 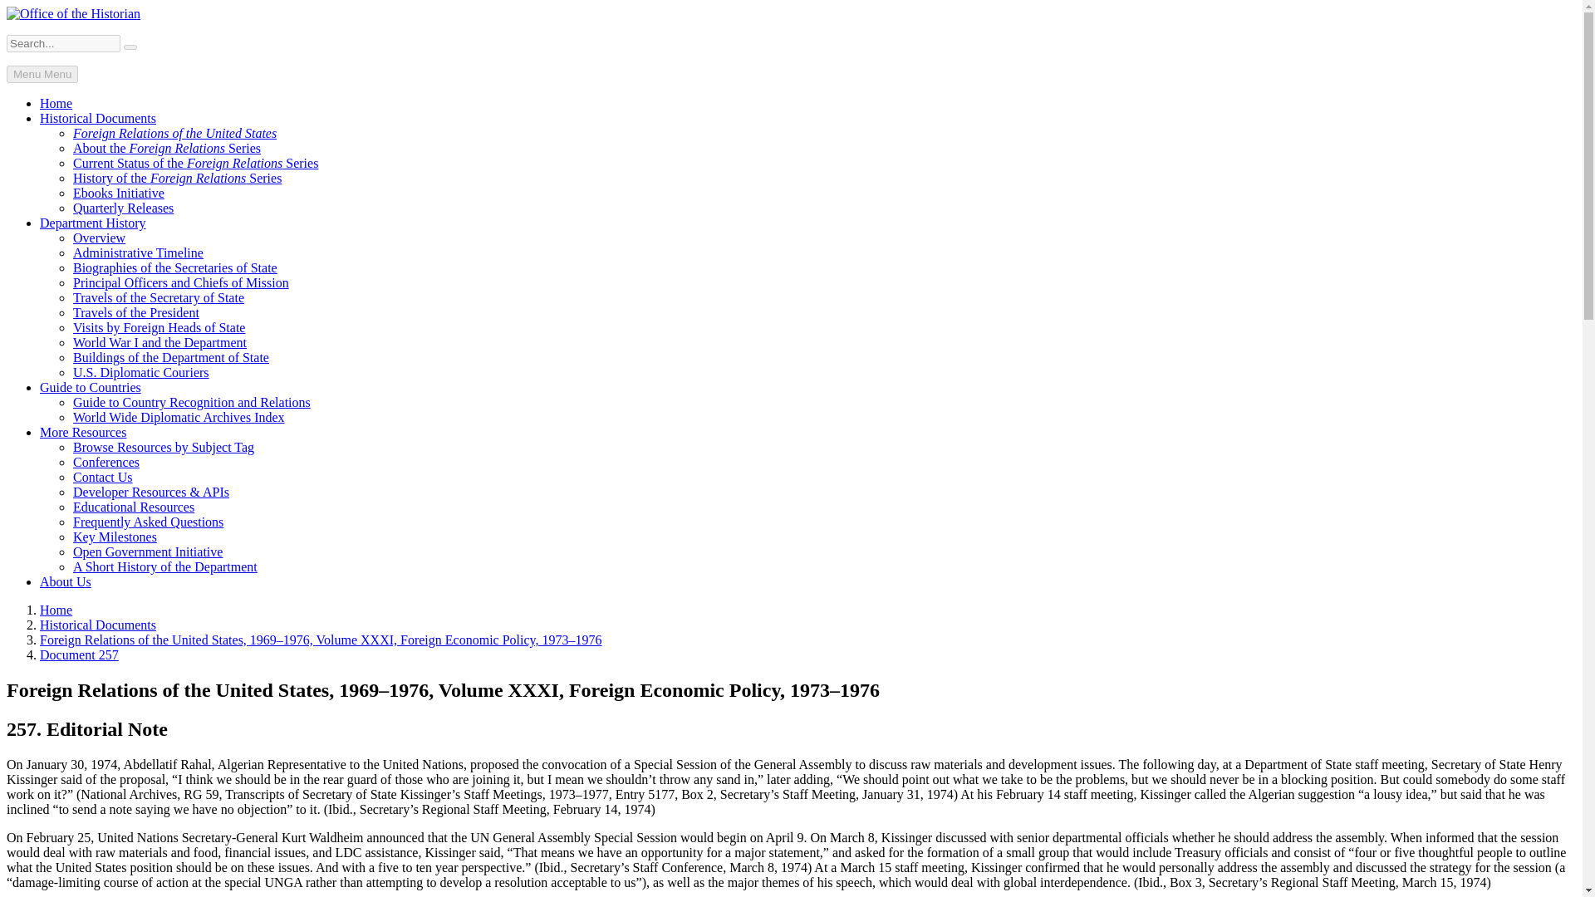 I want to click on Travels of the President, so click(x=136, y=312).